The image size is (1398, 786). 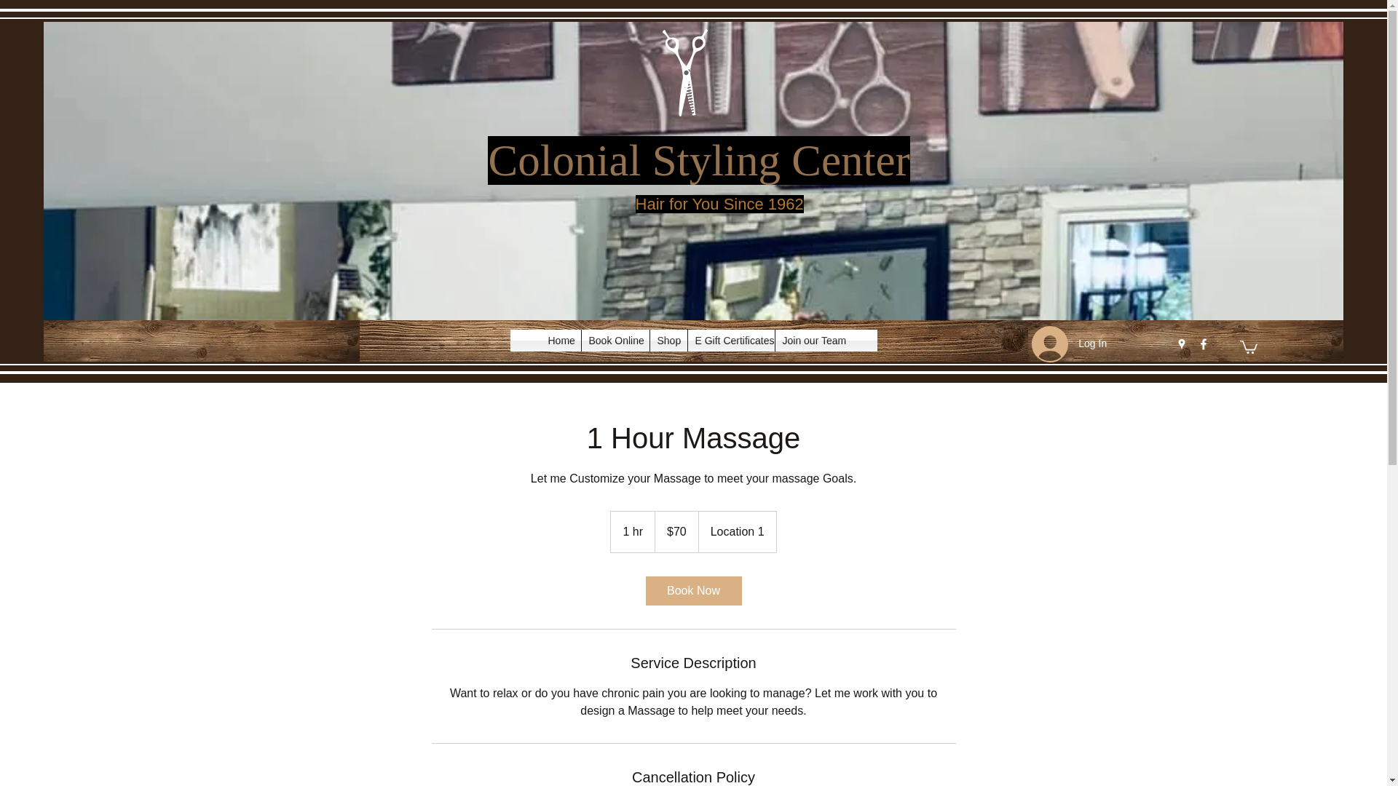 I want to click on Colonial Styling Center, so click(x=699, y=160).